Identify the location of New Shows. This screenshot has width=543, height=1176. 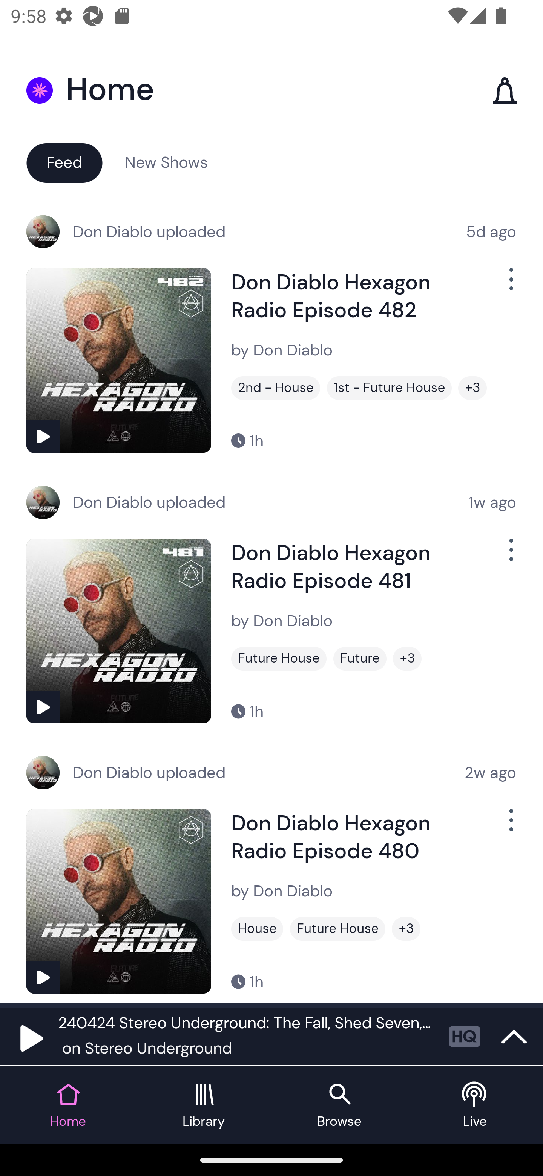
(166, 162).